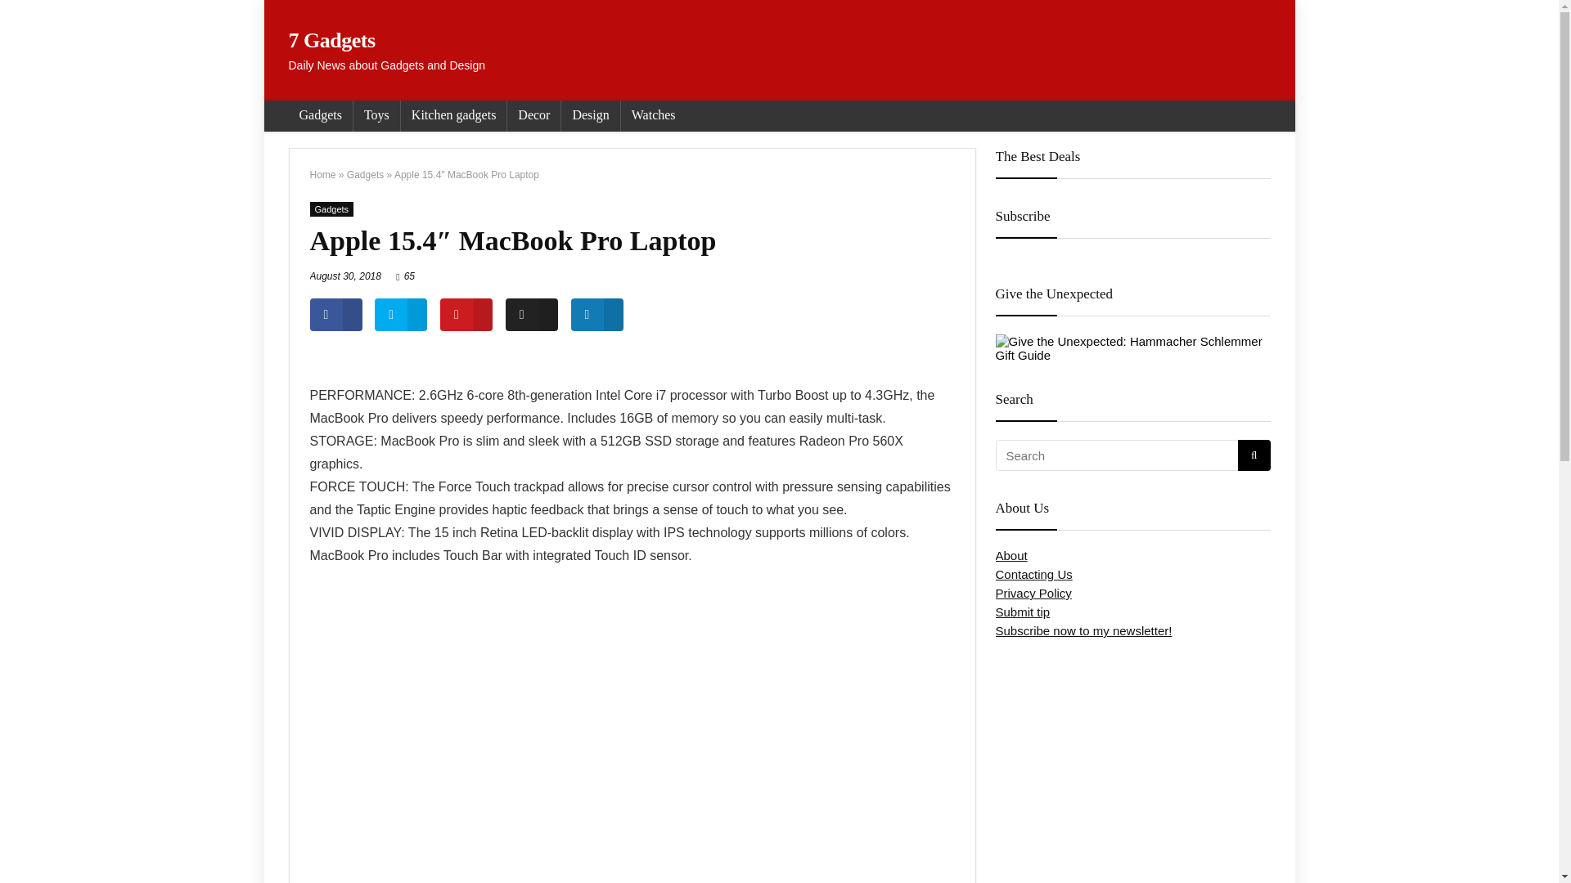 This screenshot has width=1571, height=883. What do you see at coordinates (1011, 554) in the screenshot?
I see `About` at bounding box center [1011, 554].